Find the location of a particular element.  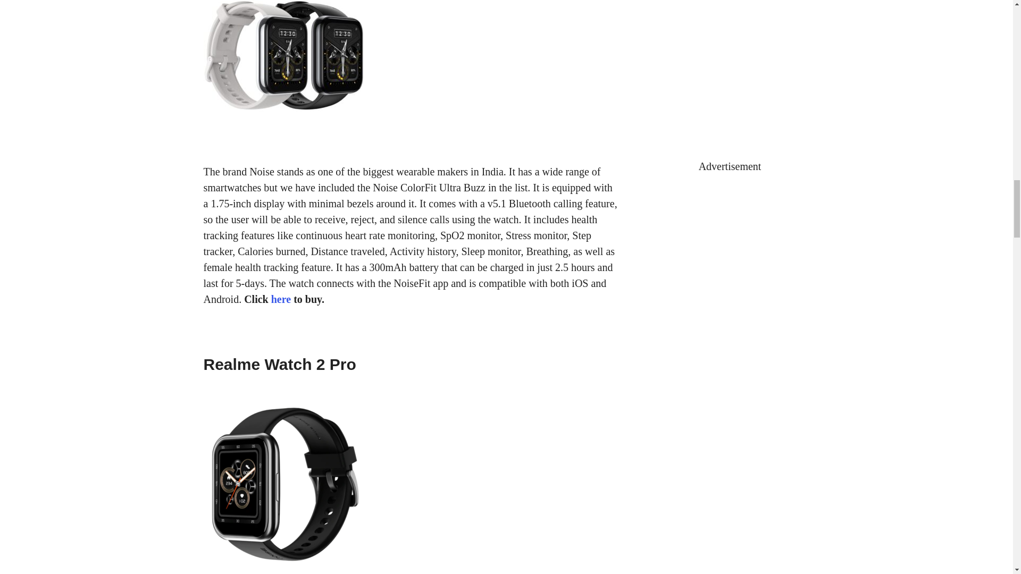

here is located at coordinates (281, 299).